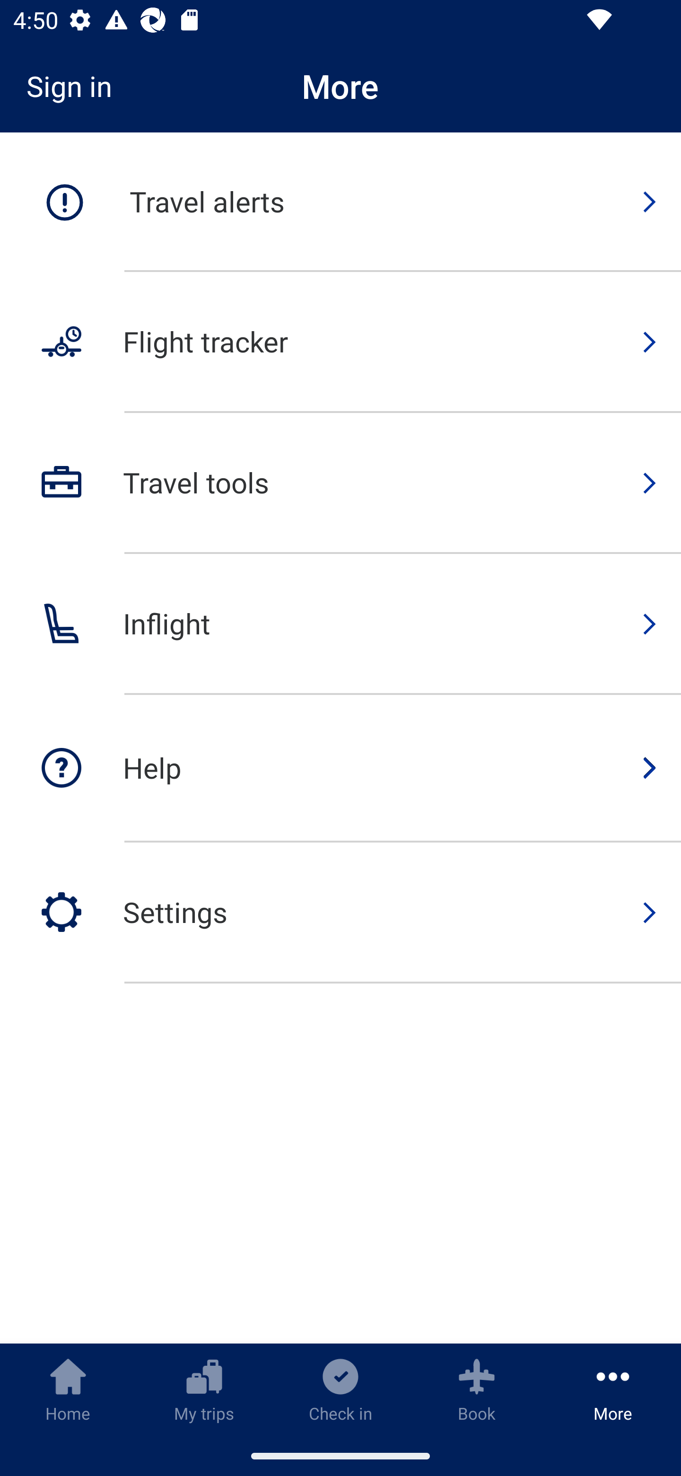 The width and height of the screenshot is (681, 1476). I want to click on Travel alerts, so click(340, 202).